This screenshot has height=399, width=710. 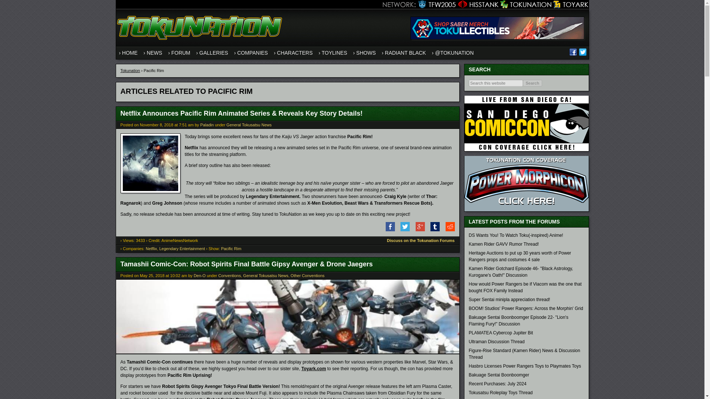 What do you see at coordinates (128, 52) in the screenshot?
I see `HOME` at bounding box center [128, 52].